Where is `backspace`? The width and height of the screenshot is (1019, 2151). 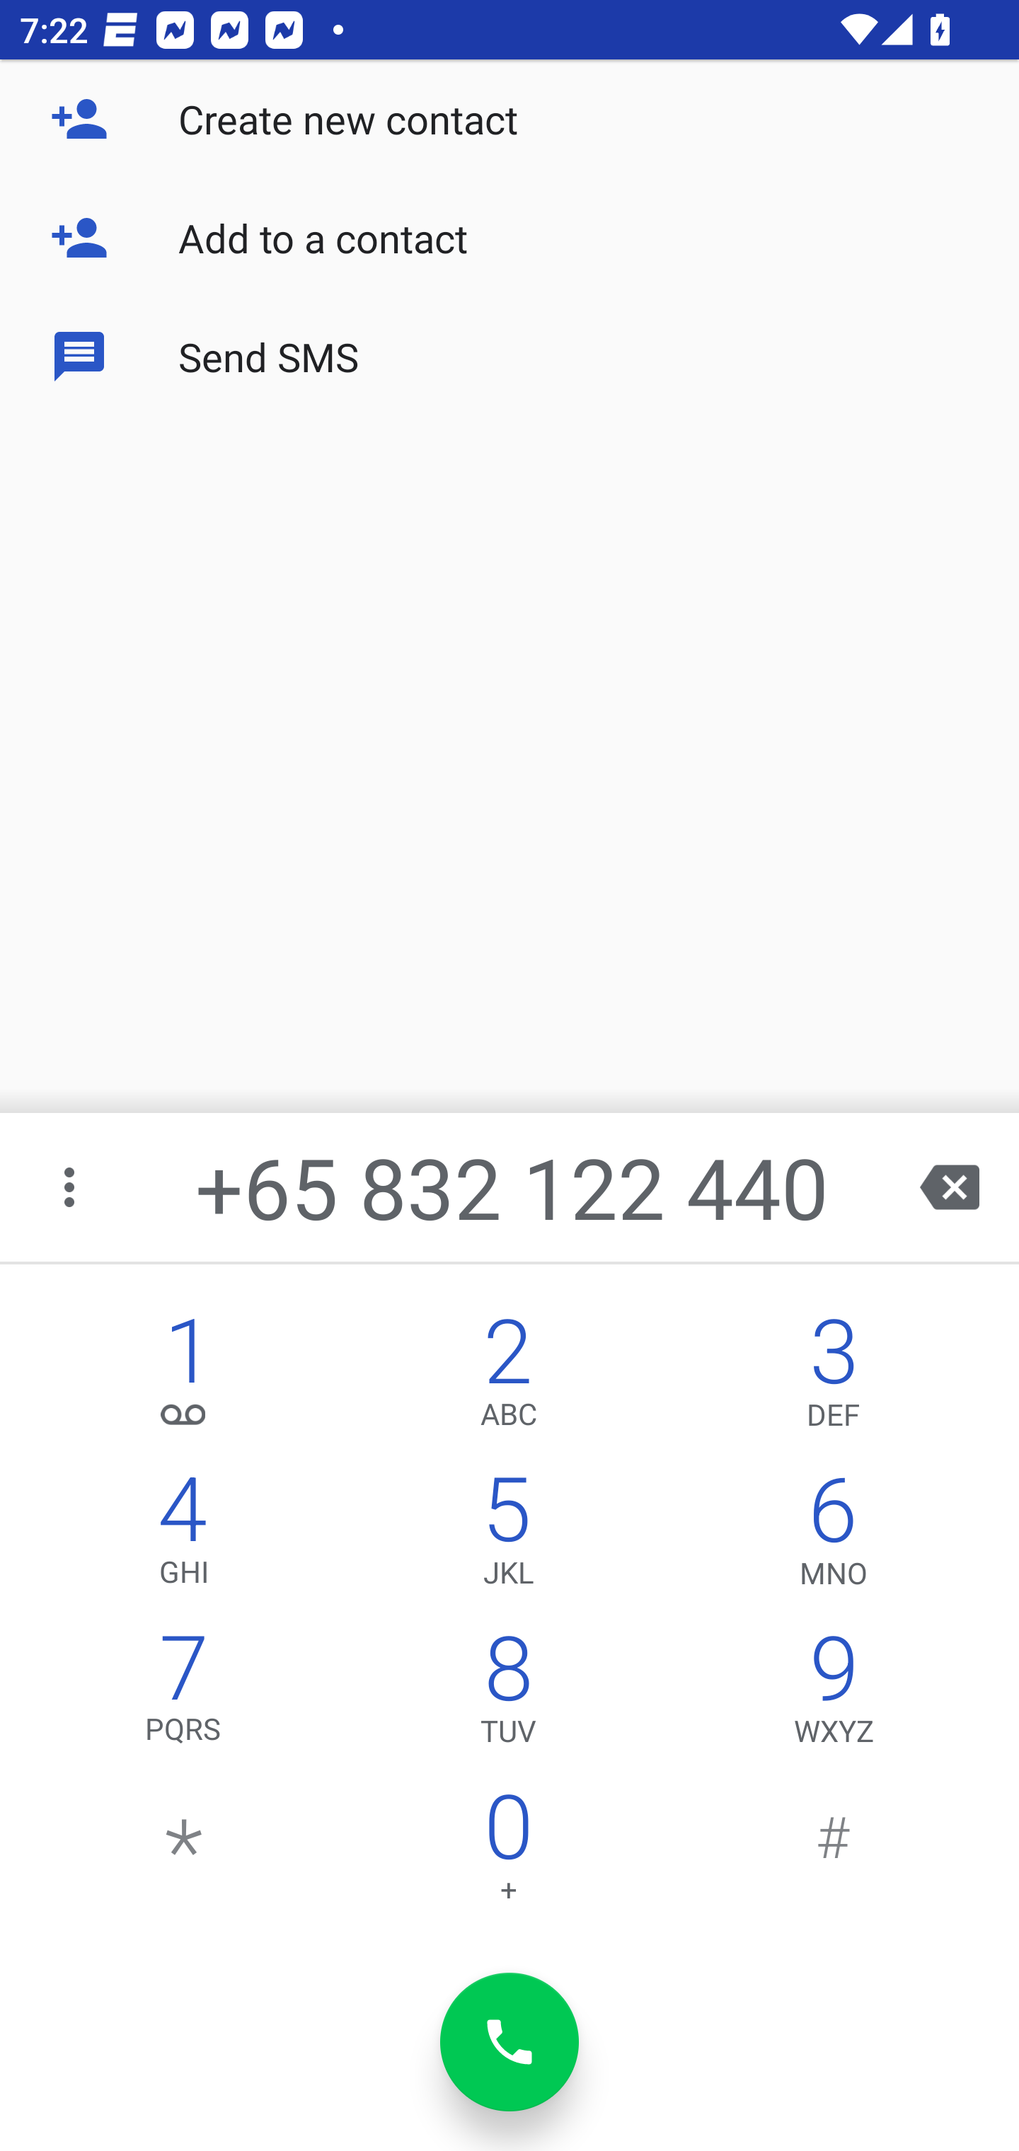 backspace is located at coordinates (950, 1187).